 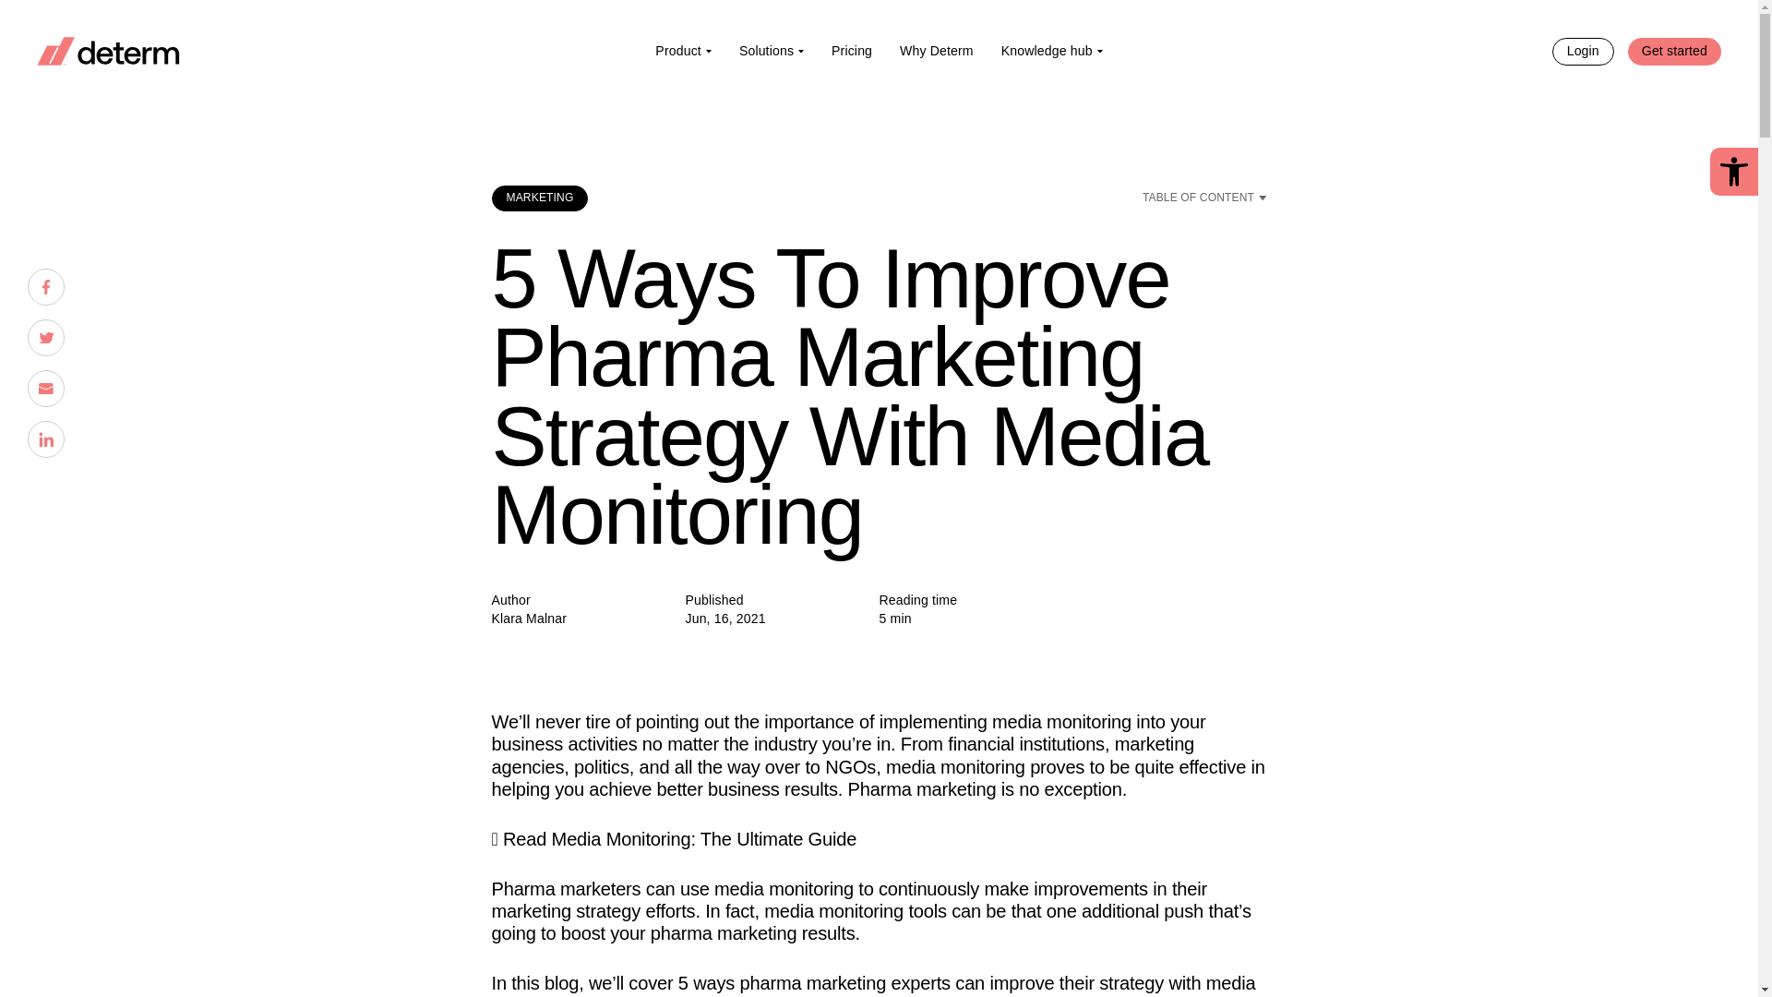 I want to click on Knowledge hub, so click(x=1051, y=50).